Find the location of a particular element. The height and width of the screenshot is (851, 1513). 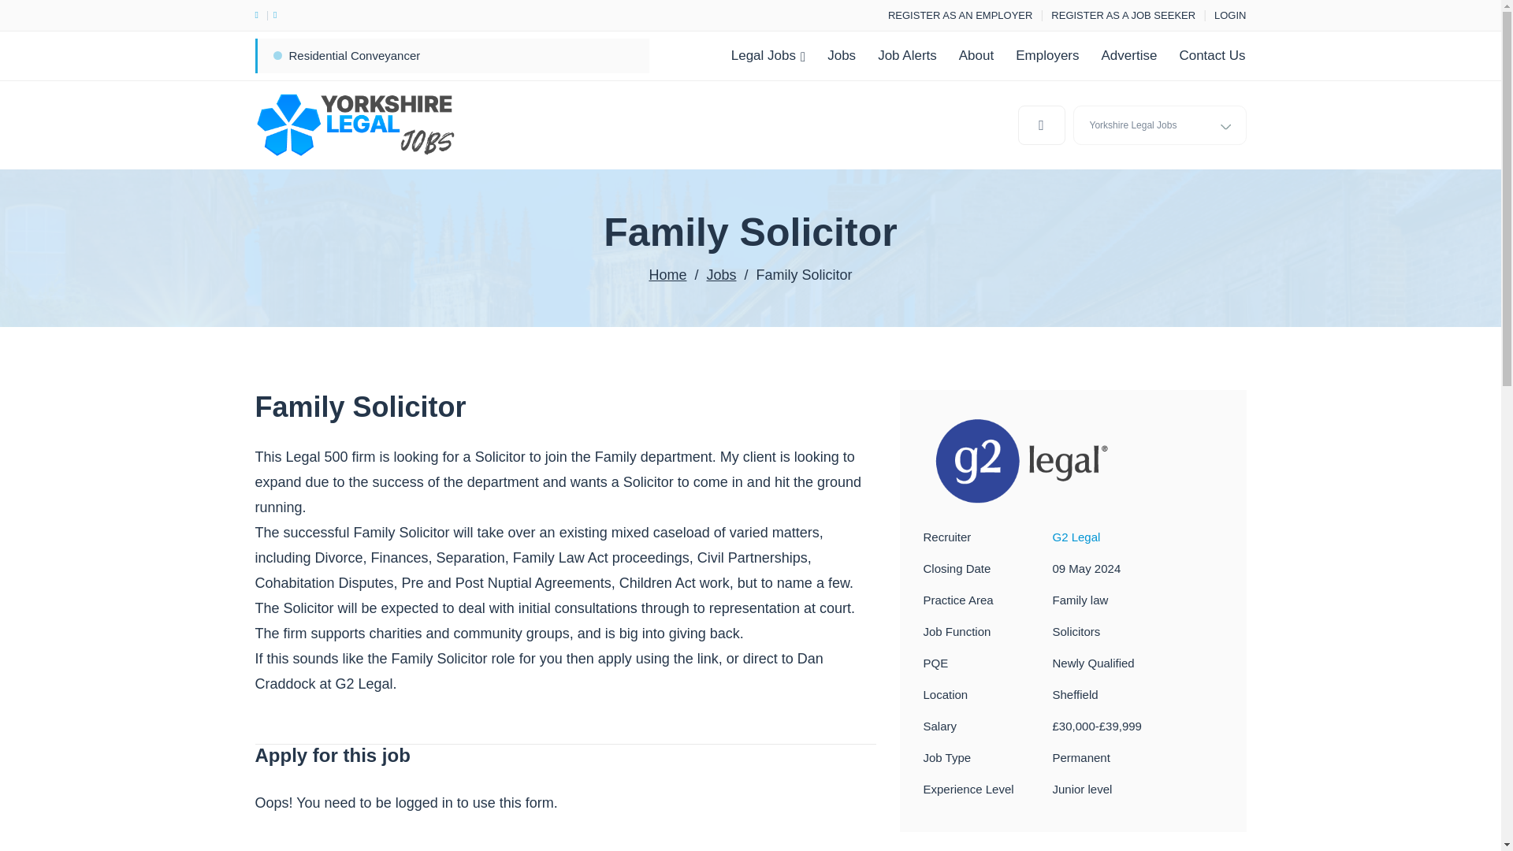

REGISTER AS A JOB SEEKER is located at coordinates (1123, 15).